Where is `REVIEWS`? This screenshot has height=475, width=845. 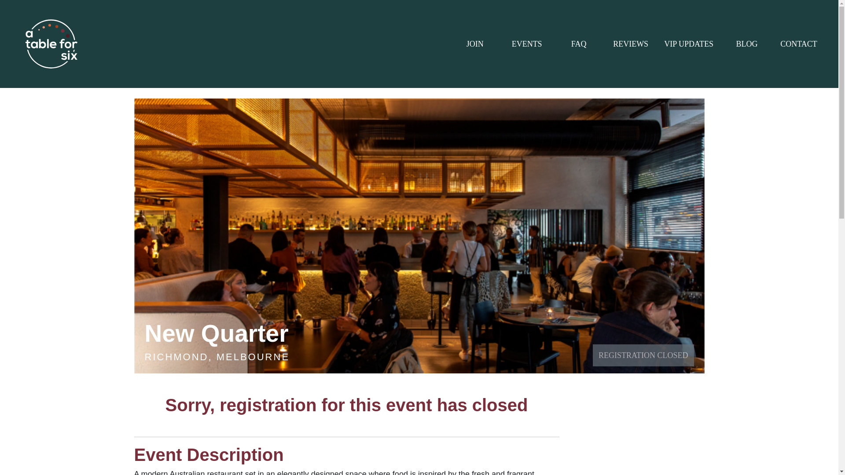
REVIEWS is located at coordinates (630, 44).